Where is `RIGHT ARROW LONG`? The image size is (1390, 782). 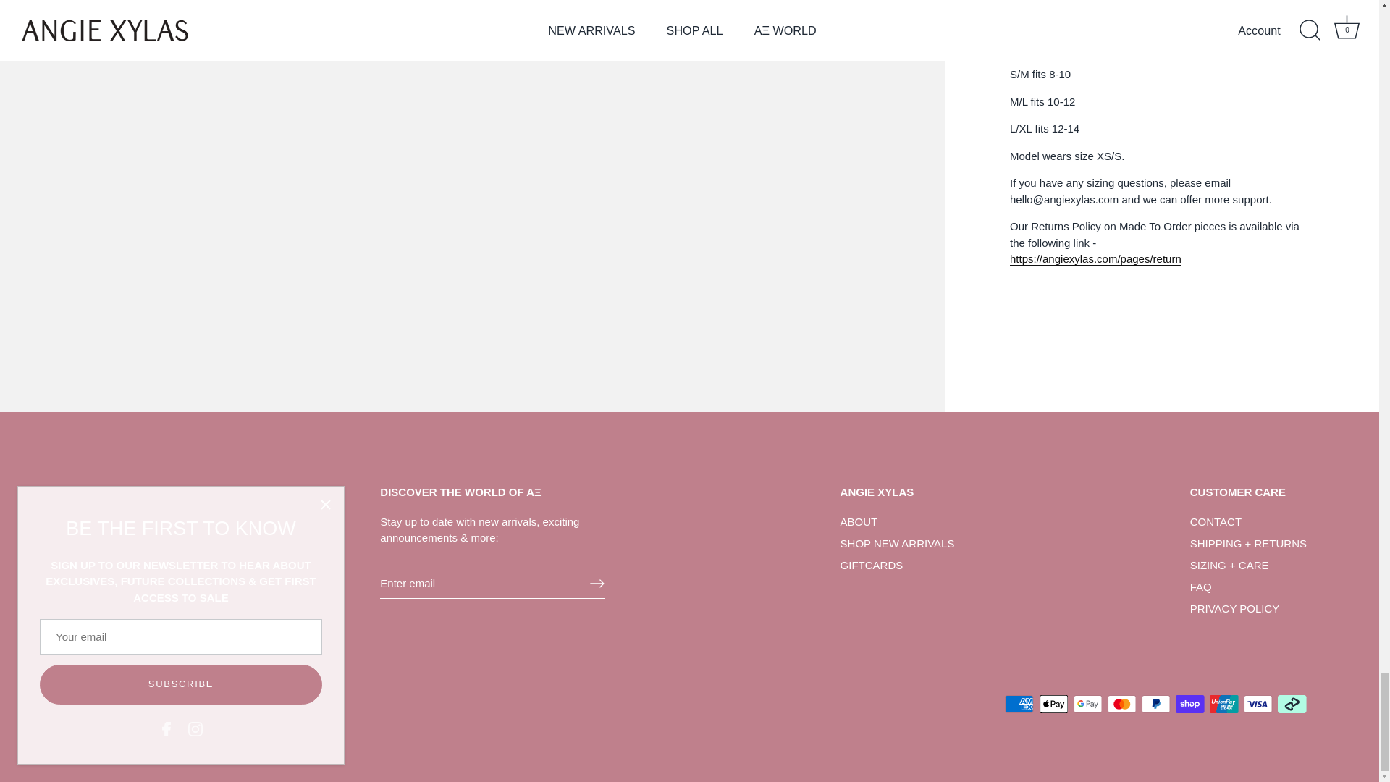 RIGHT ARROW LONG is located at coordinates (597, 584).